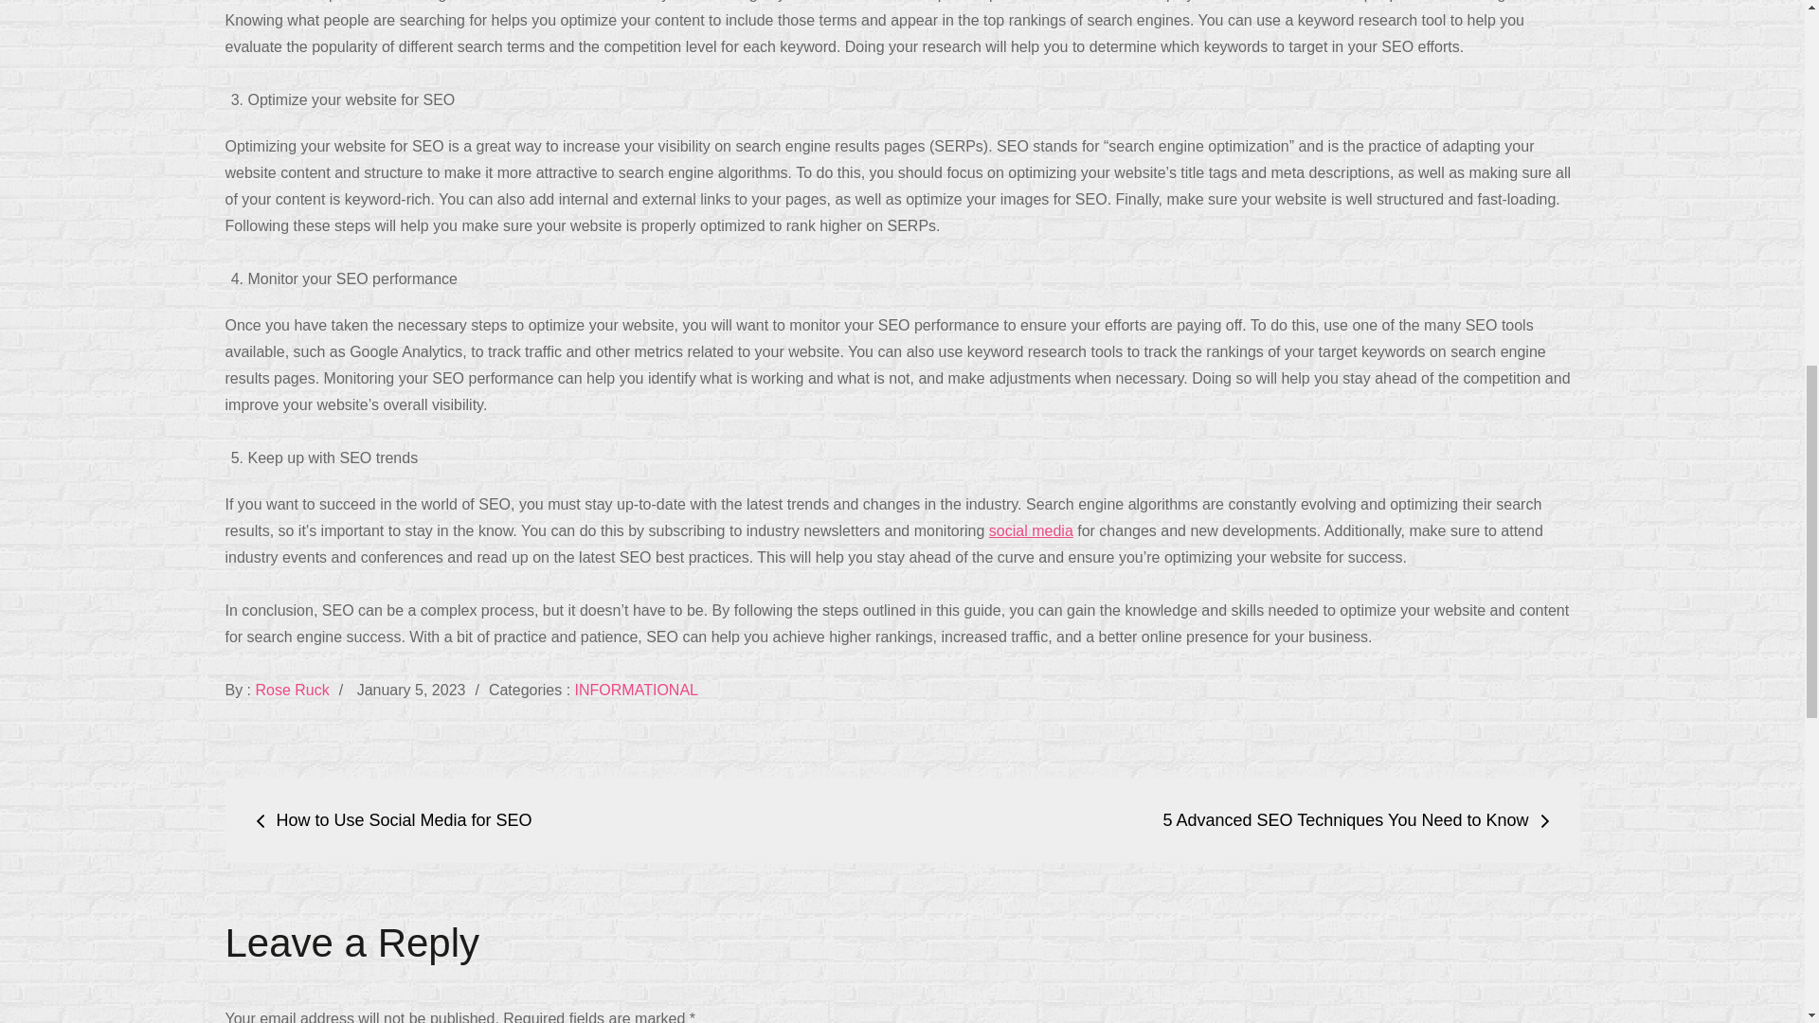 This screenshot has height=1023, width=1819. What do you see at coordinates (292, 690) in the screenshot?
I see `Rose Ruck` at bounding box center [292, 690].